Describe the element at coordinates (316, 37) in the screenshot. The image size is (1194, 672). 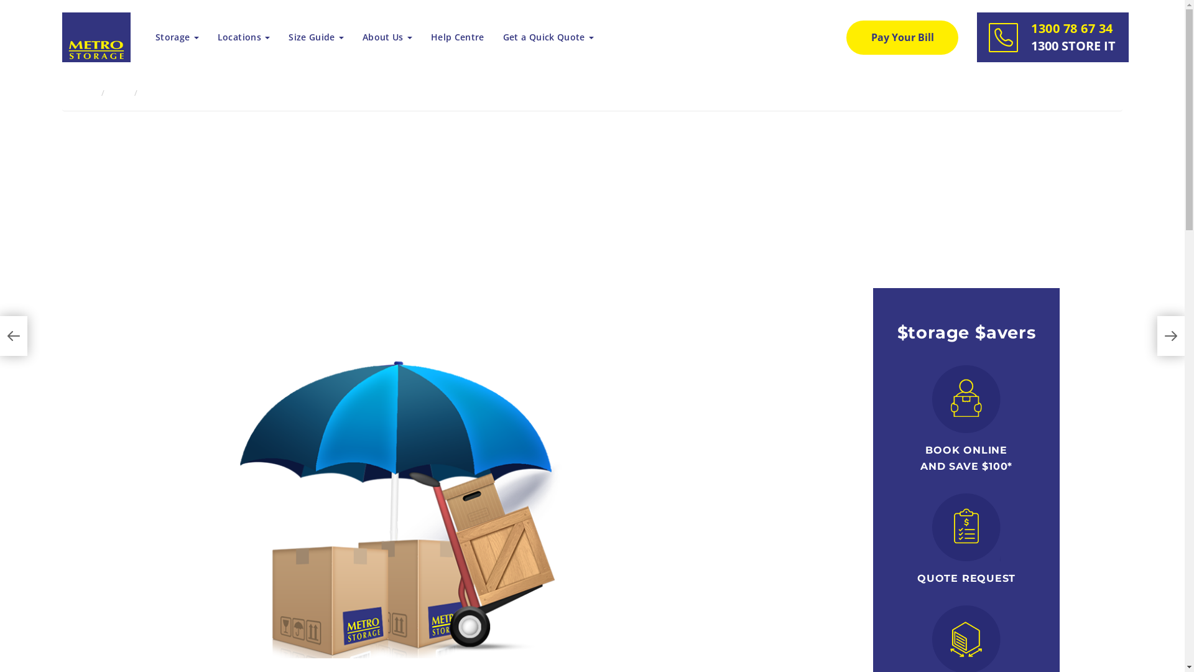
I see `Size Guide` at that location.